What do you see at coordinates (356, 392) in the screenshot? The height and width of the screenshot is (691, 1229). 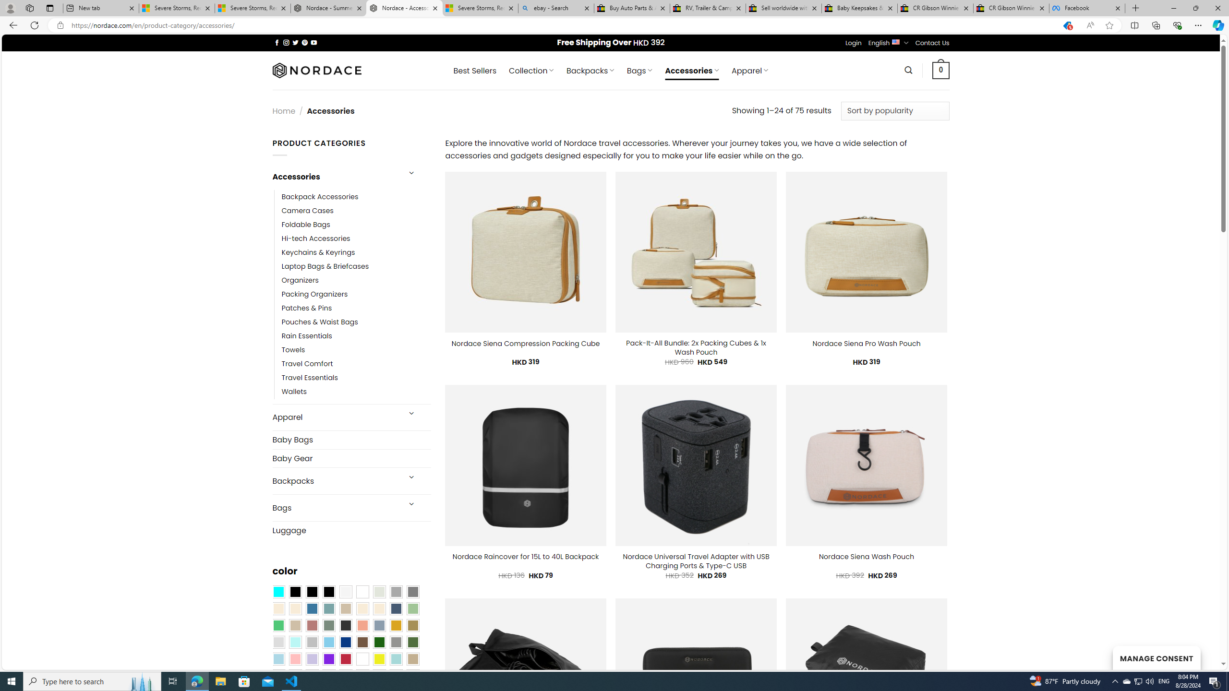 I see `Wallets` at bounding box center [356, 392].